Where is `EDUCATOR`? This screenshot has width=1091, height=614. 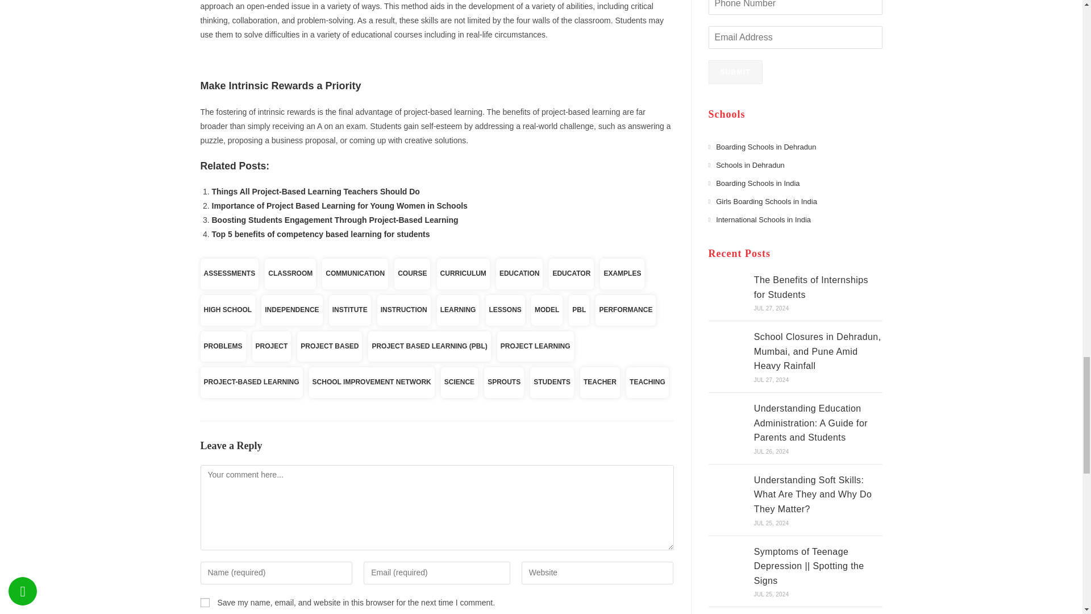
EDUCATOR is located at coordinates (571, 273).